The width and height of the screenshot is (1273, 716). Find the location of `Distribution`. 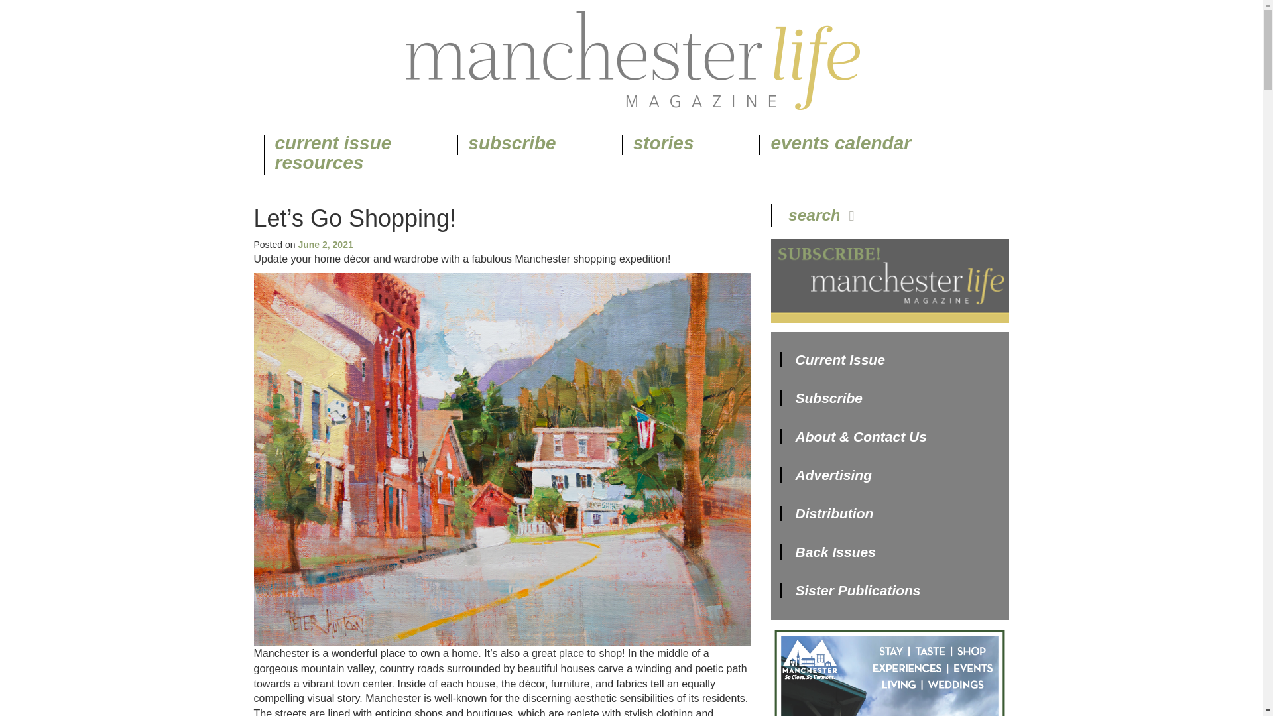

Distribution is located at coordinates (826, 513).